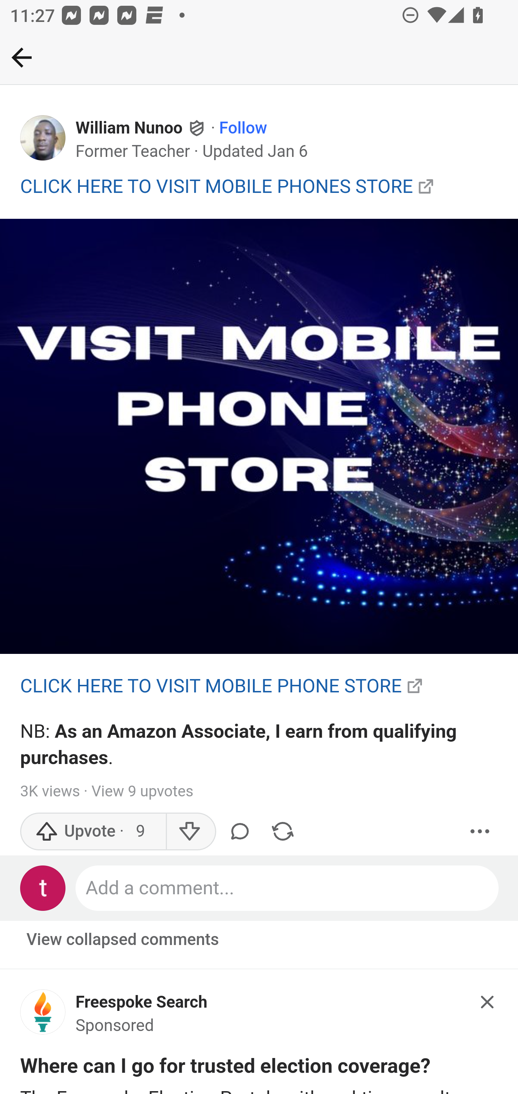 The height and width of the screenshot is (1094, 518). What do you see at coordinates (243, 128) in the screenshot?
I see `Follow` at bounding box center [243, 128].